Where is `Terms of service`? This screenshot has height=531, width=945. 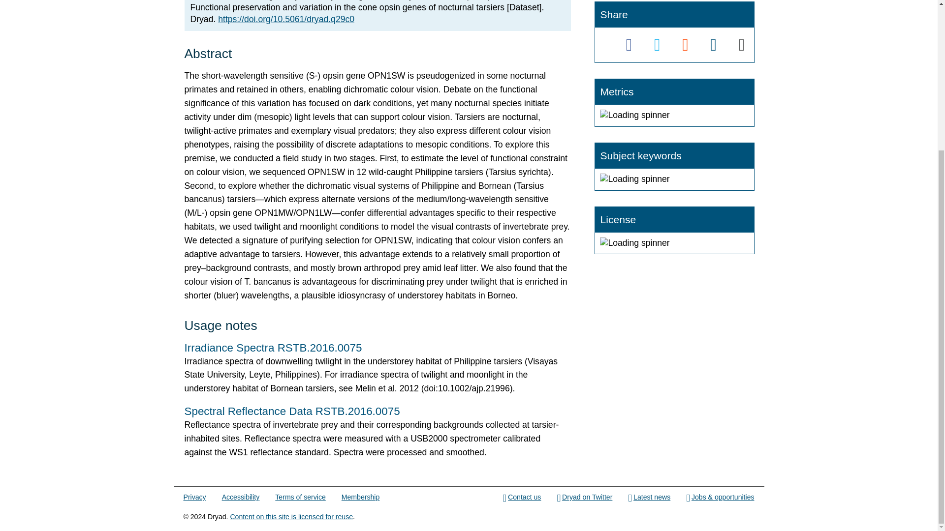 Terms of service is located at coordinates (300, 498).